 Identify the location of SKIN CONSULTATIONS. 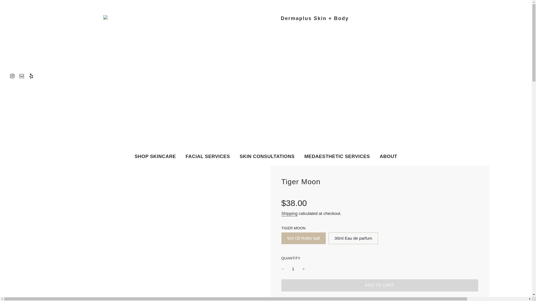
(267, 156).